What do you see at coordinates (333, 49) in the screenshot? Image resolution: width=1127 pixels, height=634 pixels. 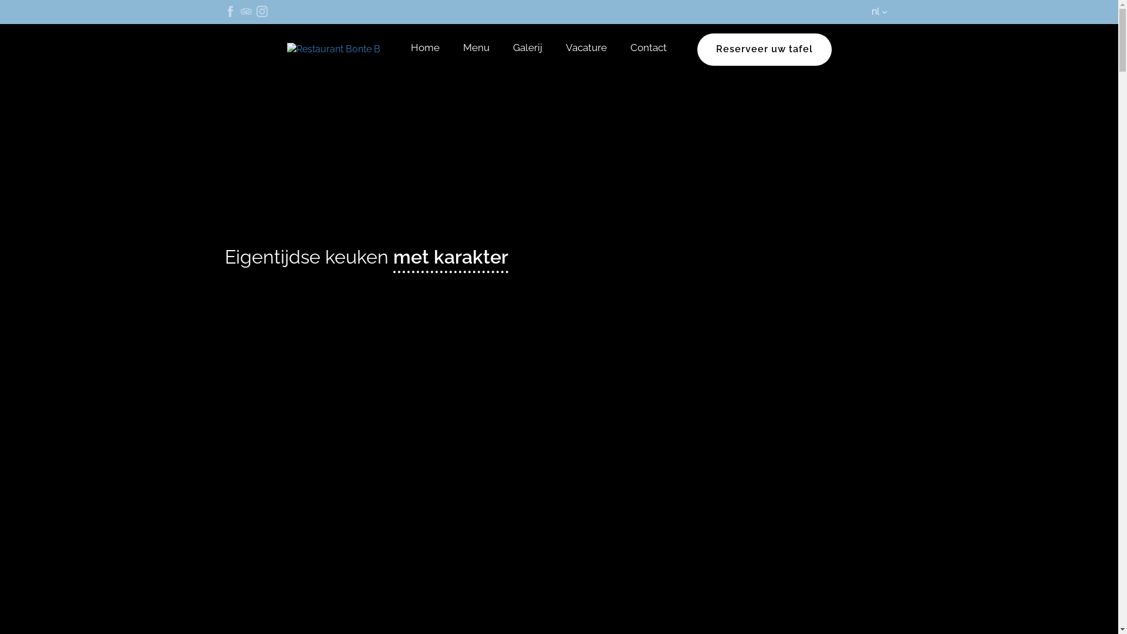 I see `Restaurant Bonte B` at bounding box center [333, 49].